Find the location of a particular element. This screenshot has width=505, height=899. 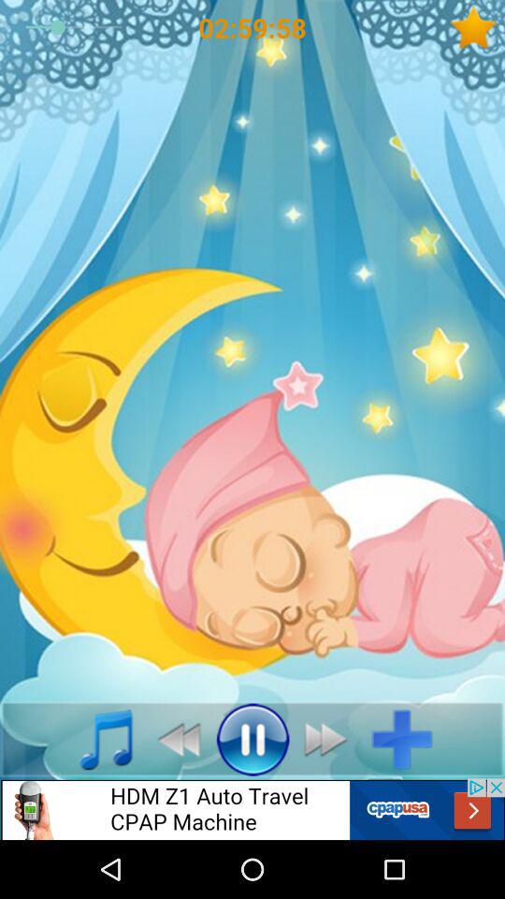

play next is located at coordinates (331, 739).